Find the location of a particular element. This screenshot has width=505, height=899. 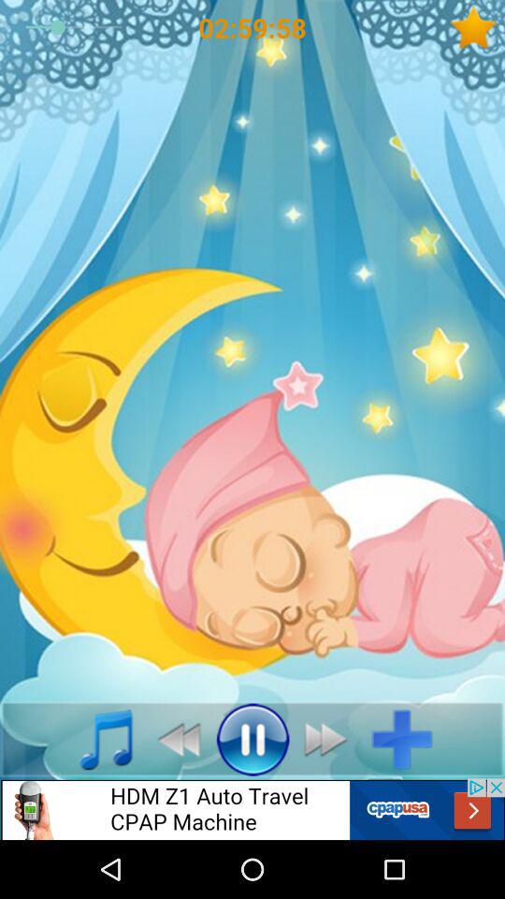

play next is located at coordinates (331, 739).